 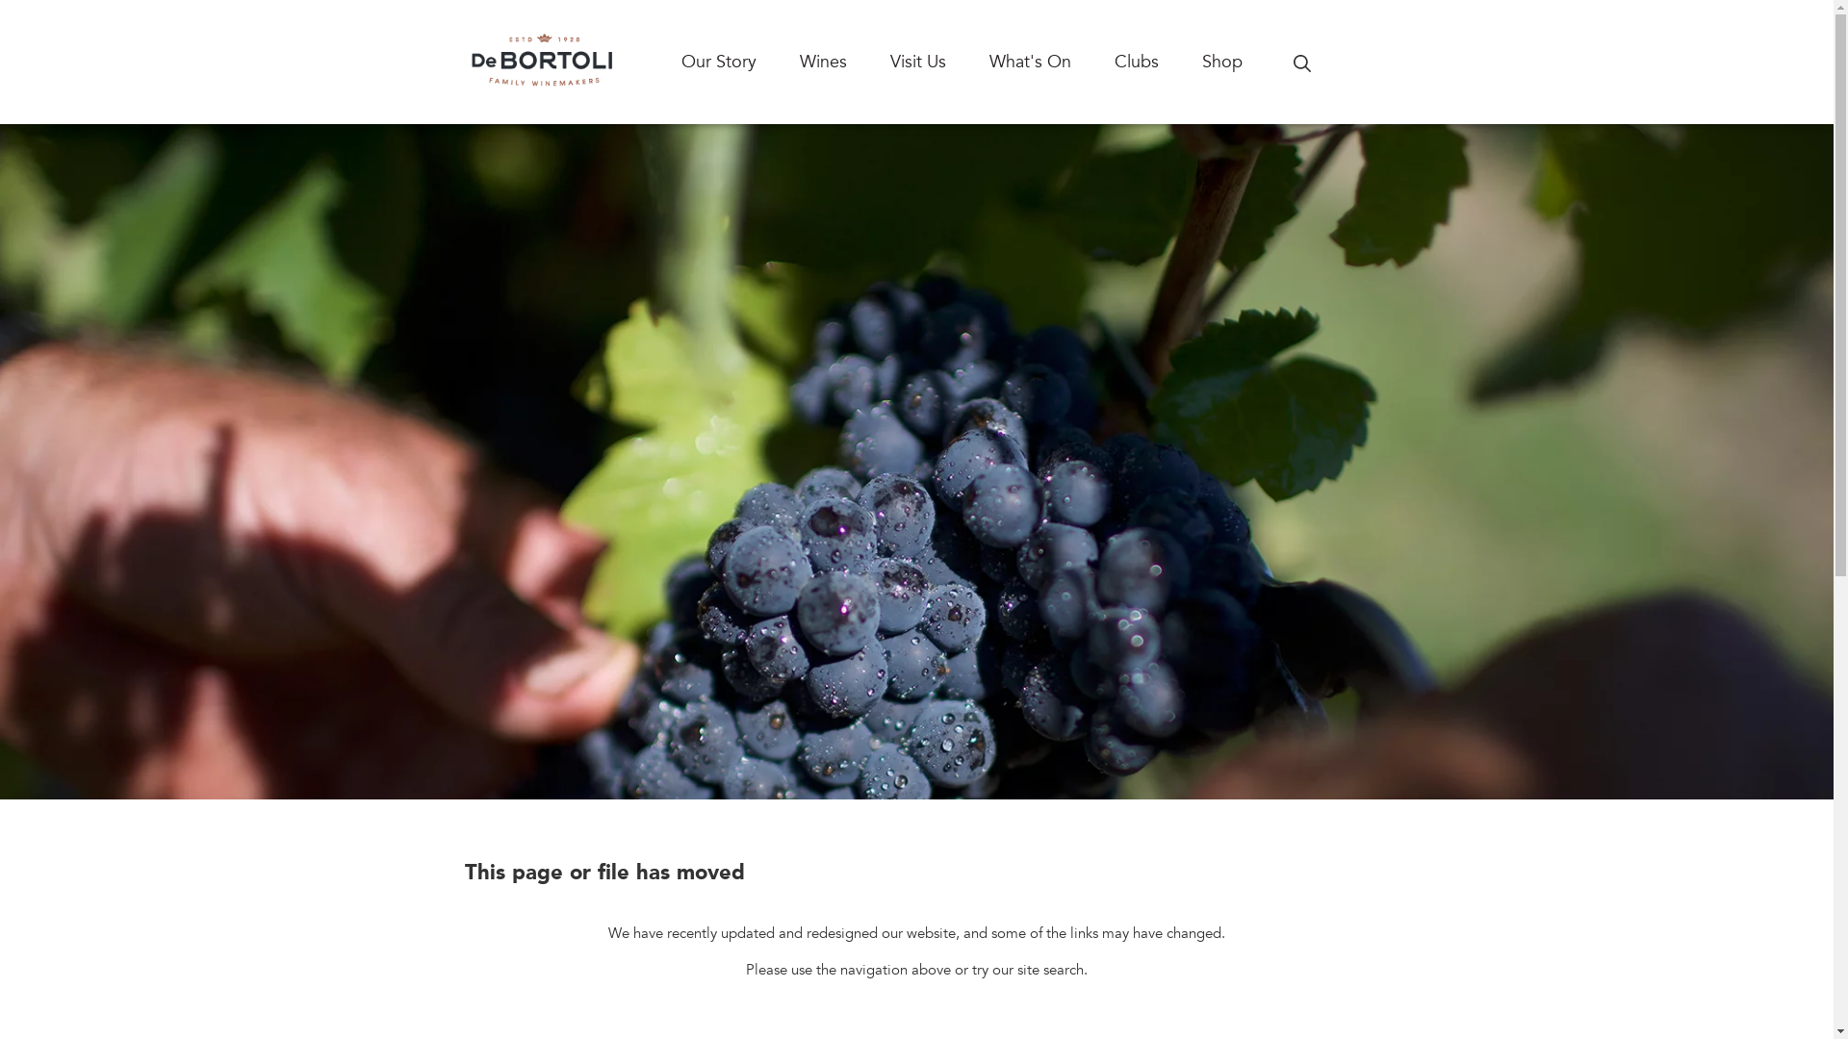 I want to click on Clubs, so click(x=1159, y=62).